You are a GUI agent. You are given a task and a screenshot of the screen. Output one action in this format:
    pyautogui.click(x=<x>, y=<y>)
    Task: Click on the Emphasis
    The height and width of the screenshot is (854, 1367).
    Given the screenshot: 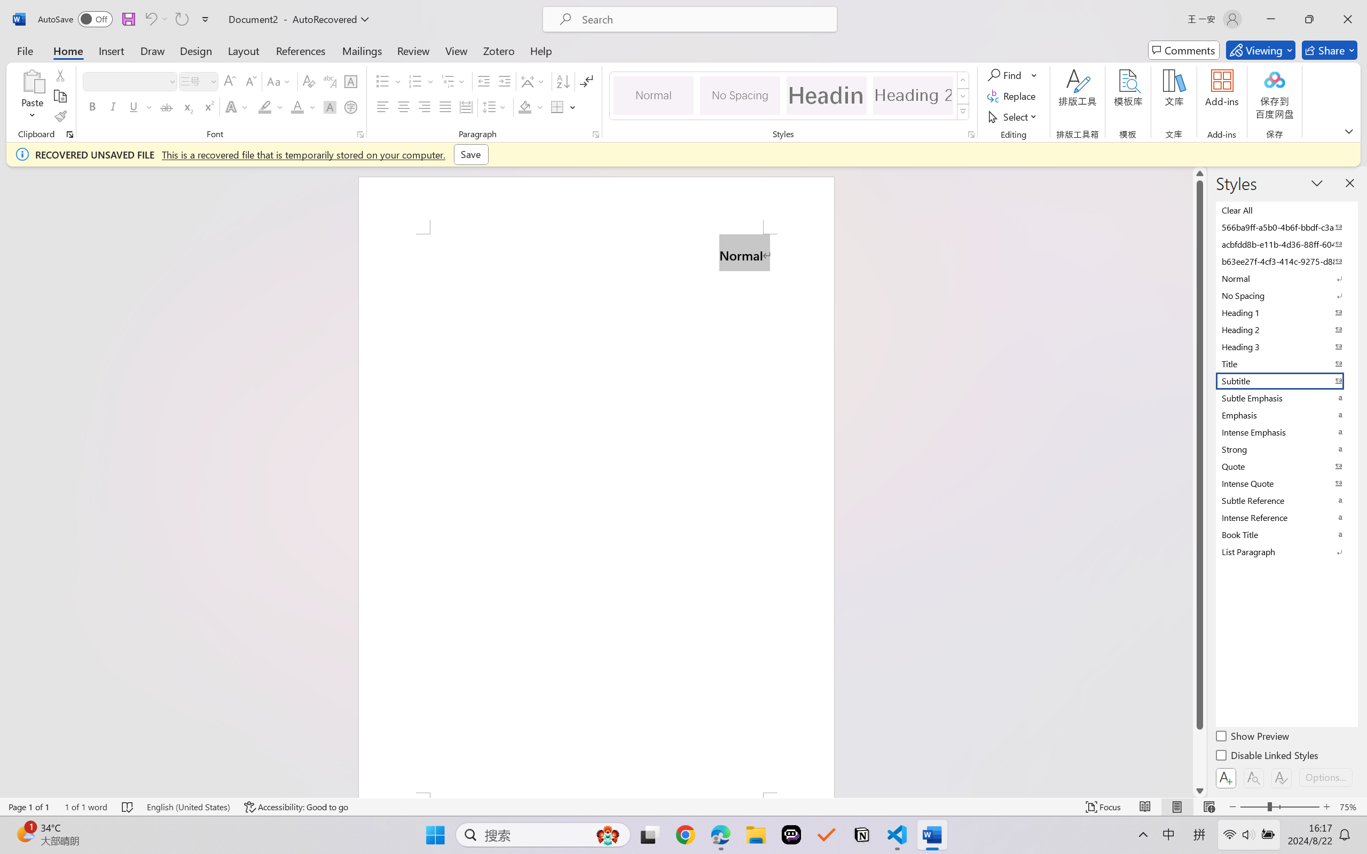 What is the action you would take?
    pyautogui.click(x=1286, y=415)
    